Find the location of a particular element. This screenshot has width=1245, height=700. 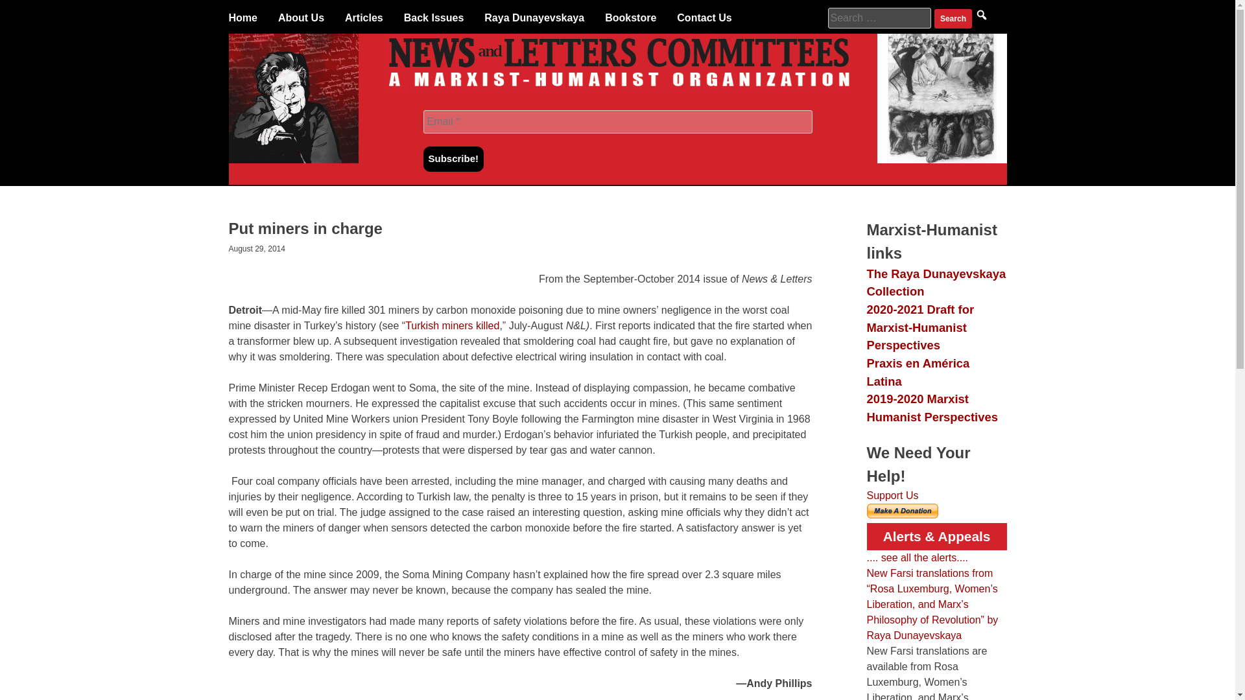

Contact Us is located at coordinates (704, 18).